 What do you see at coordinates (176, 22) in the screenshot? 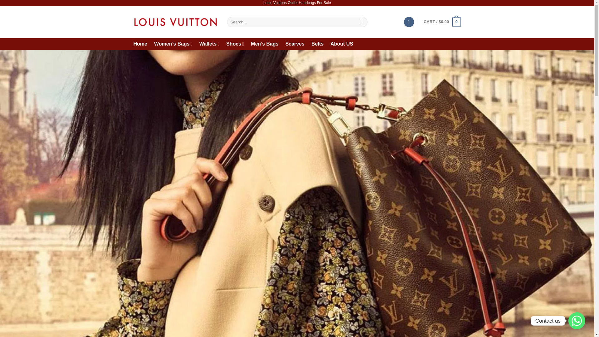
I see `Louis Vuitton Outlet Handbags - Cheap Louis Vuitton Online` at bounding box center [176, 22].